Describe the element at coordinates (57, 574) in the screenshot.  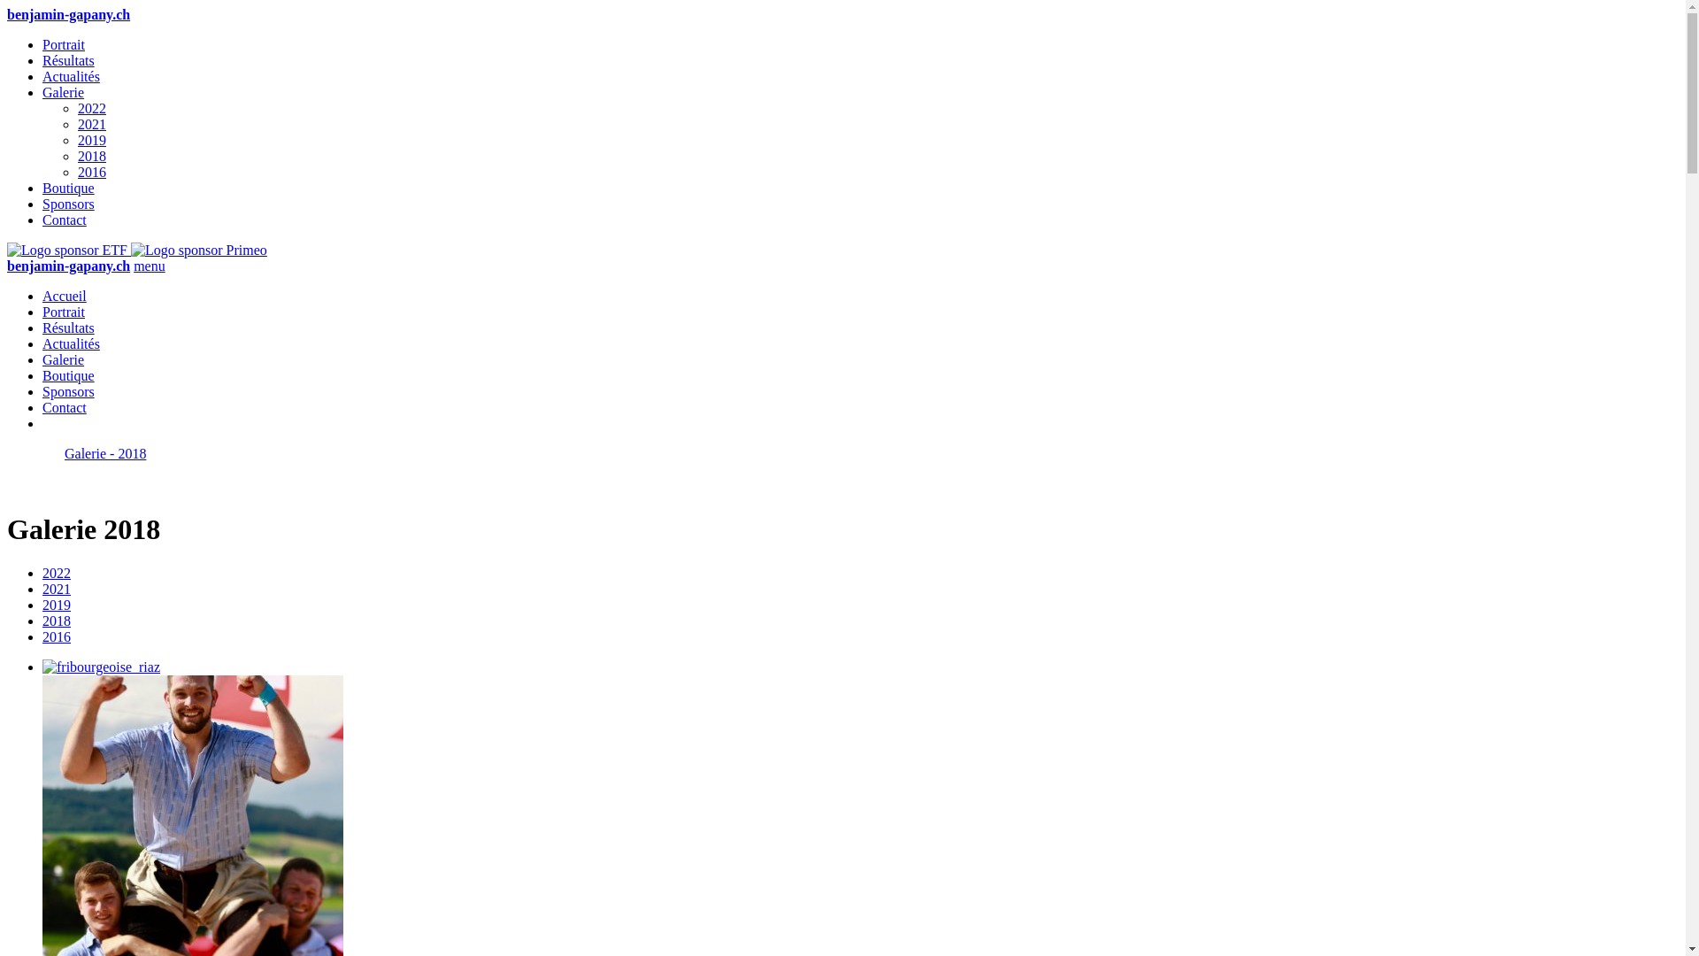
I see `2022` at that location.